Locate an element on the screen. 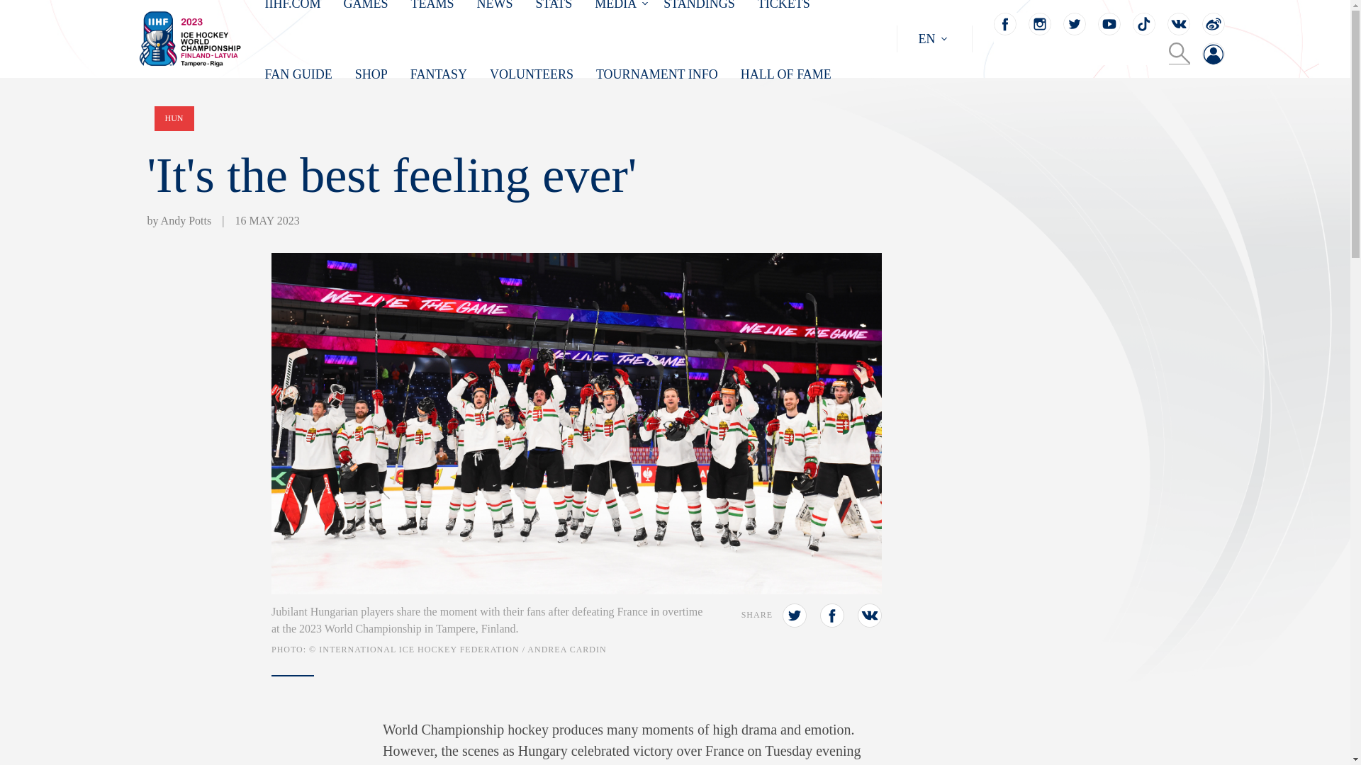  STATS is located at coordinates (554, 6).